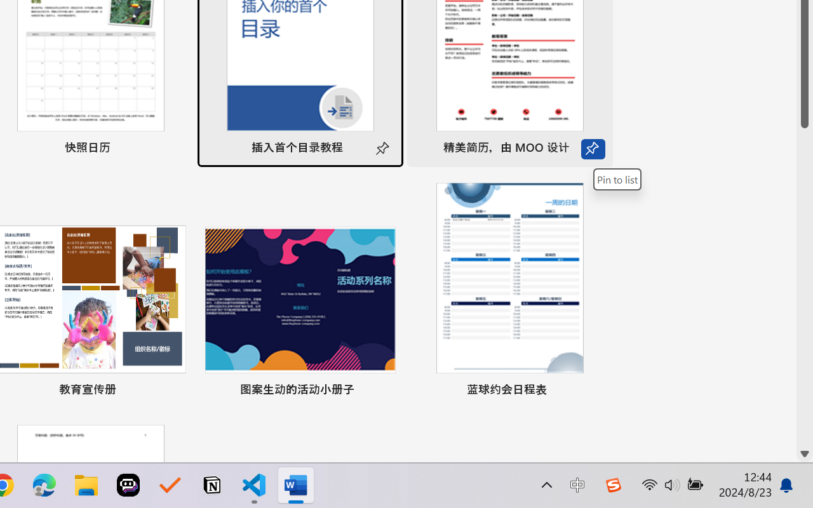 This screenshot has width=813, height=508. Describe the element at coordinates (593, 391) in the screenshot. I see `Pin to list` at that location.